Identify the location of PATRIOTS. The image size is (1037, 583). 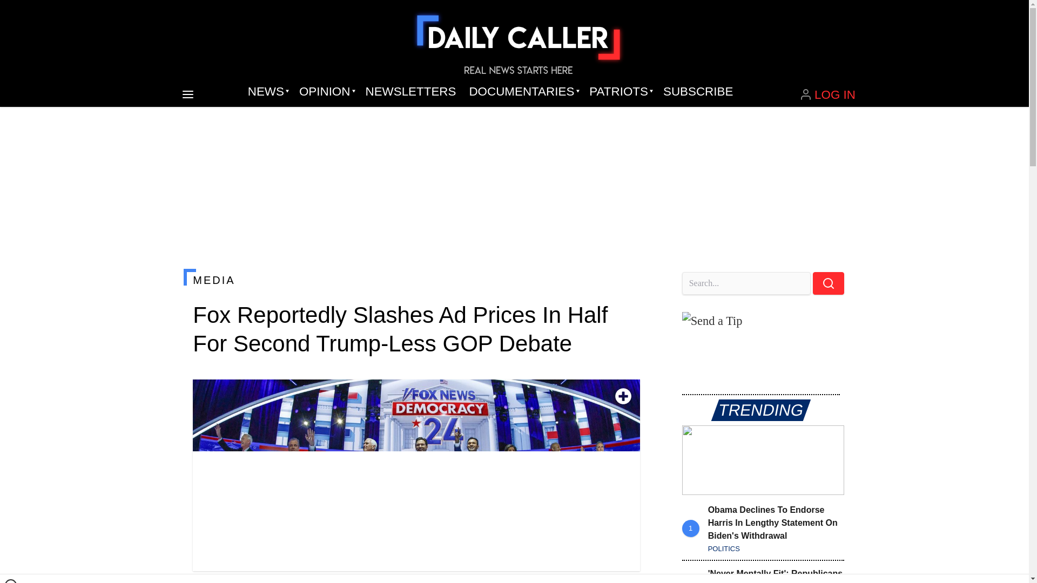
(619, 92).